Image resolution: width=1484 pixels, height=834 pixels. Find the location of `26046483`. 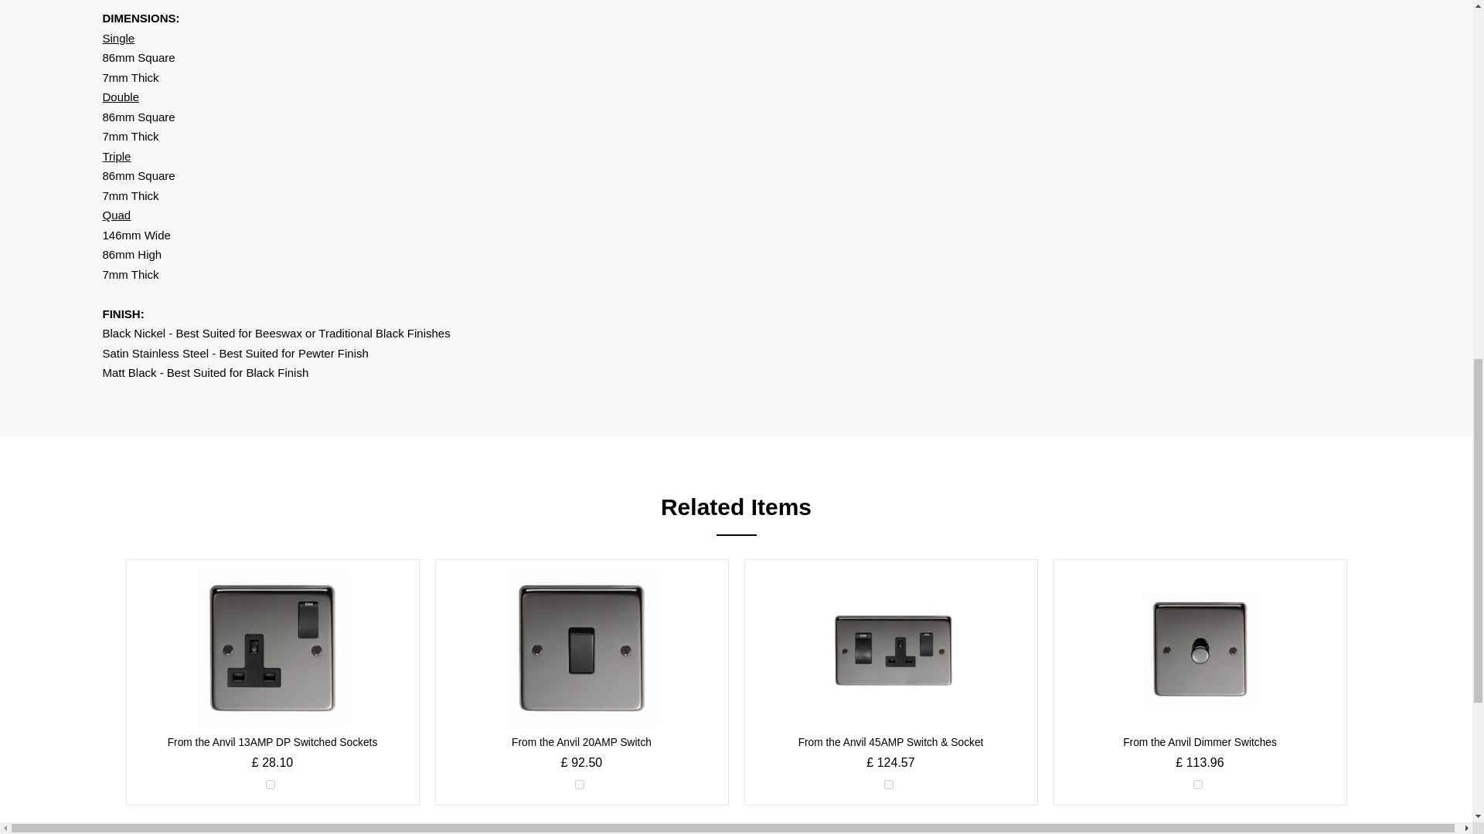

26046483 is located at coordinates (889, 784).